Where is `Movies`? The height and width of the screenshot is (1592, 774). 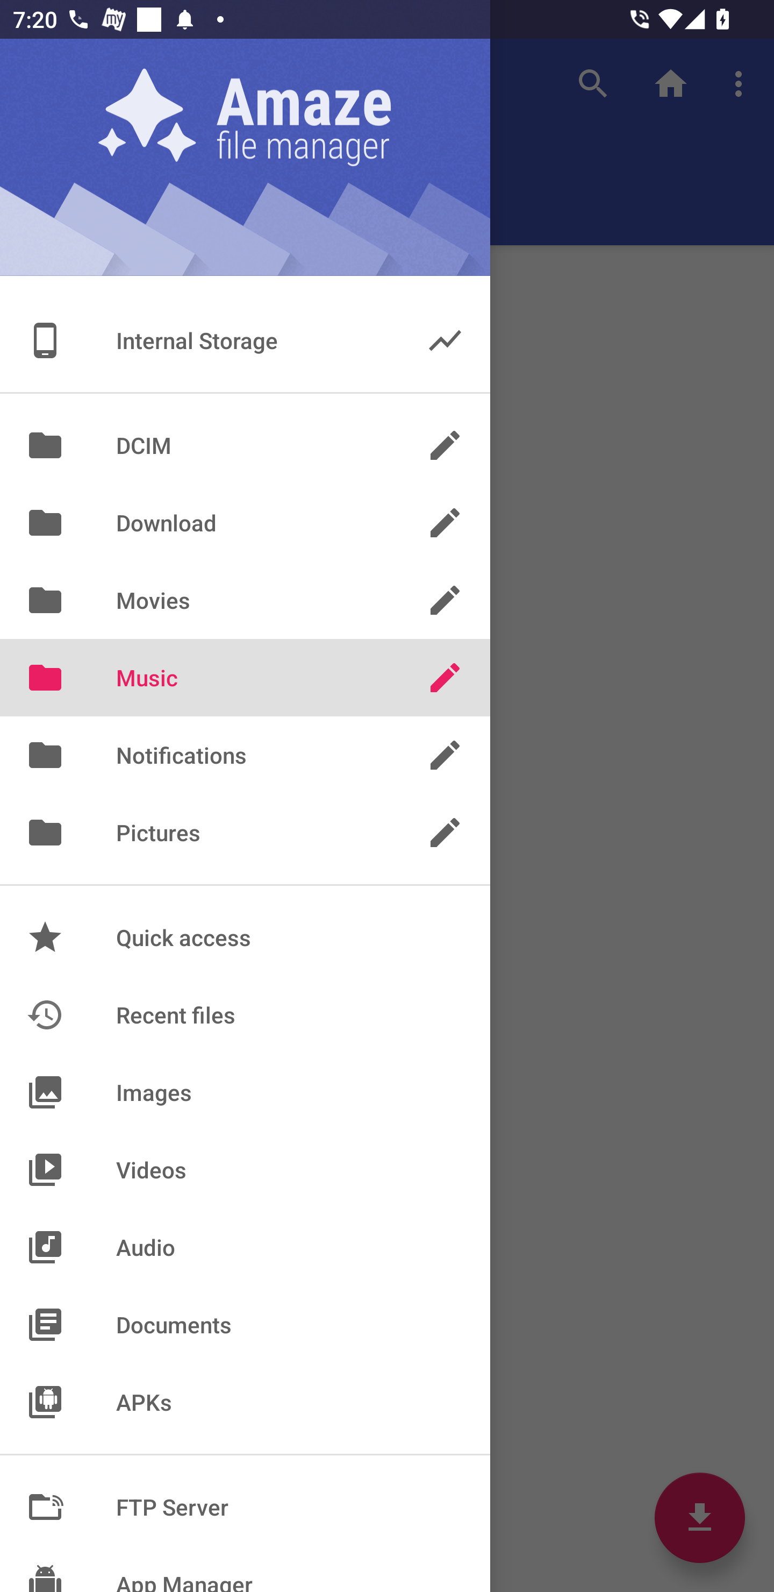 Movies is located at coordinates (245, 600).